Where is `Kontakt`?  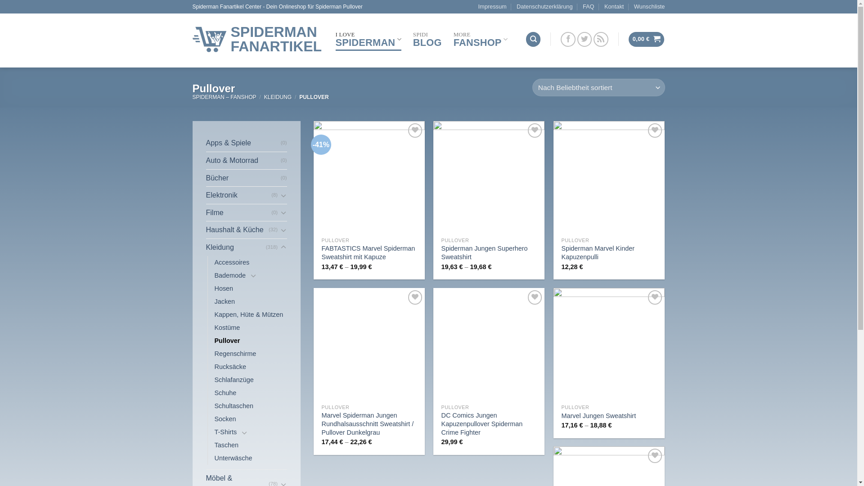 Kontakt is located at coordinates (614, 7).